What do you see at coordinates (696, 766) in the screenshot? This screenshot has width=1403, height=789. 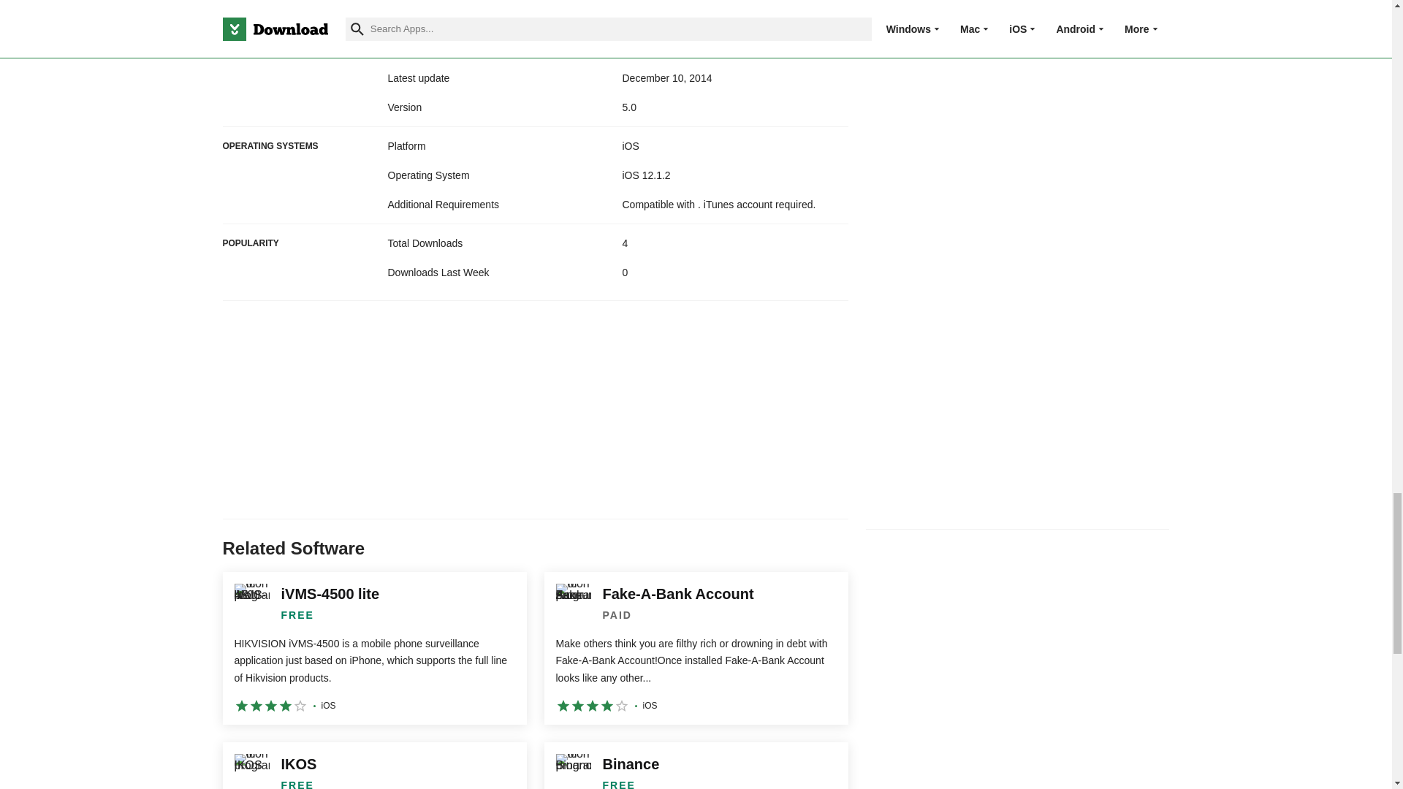 I see `Binance` at bounding box center [696, 766].